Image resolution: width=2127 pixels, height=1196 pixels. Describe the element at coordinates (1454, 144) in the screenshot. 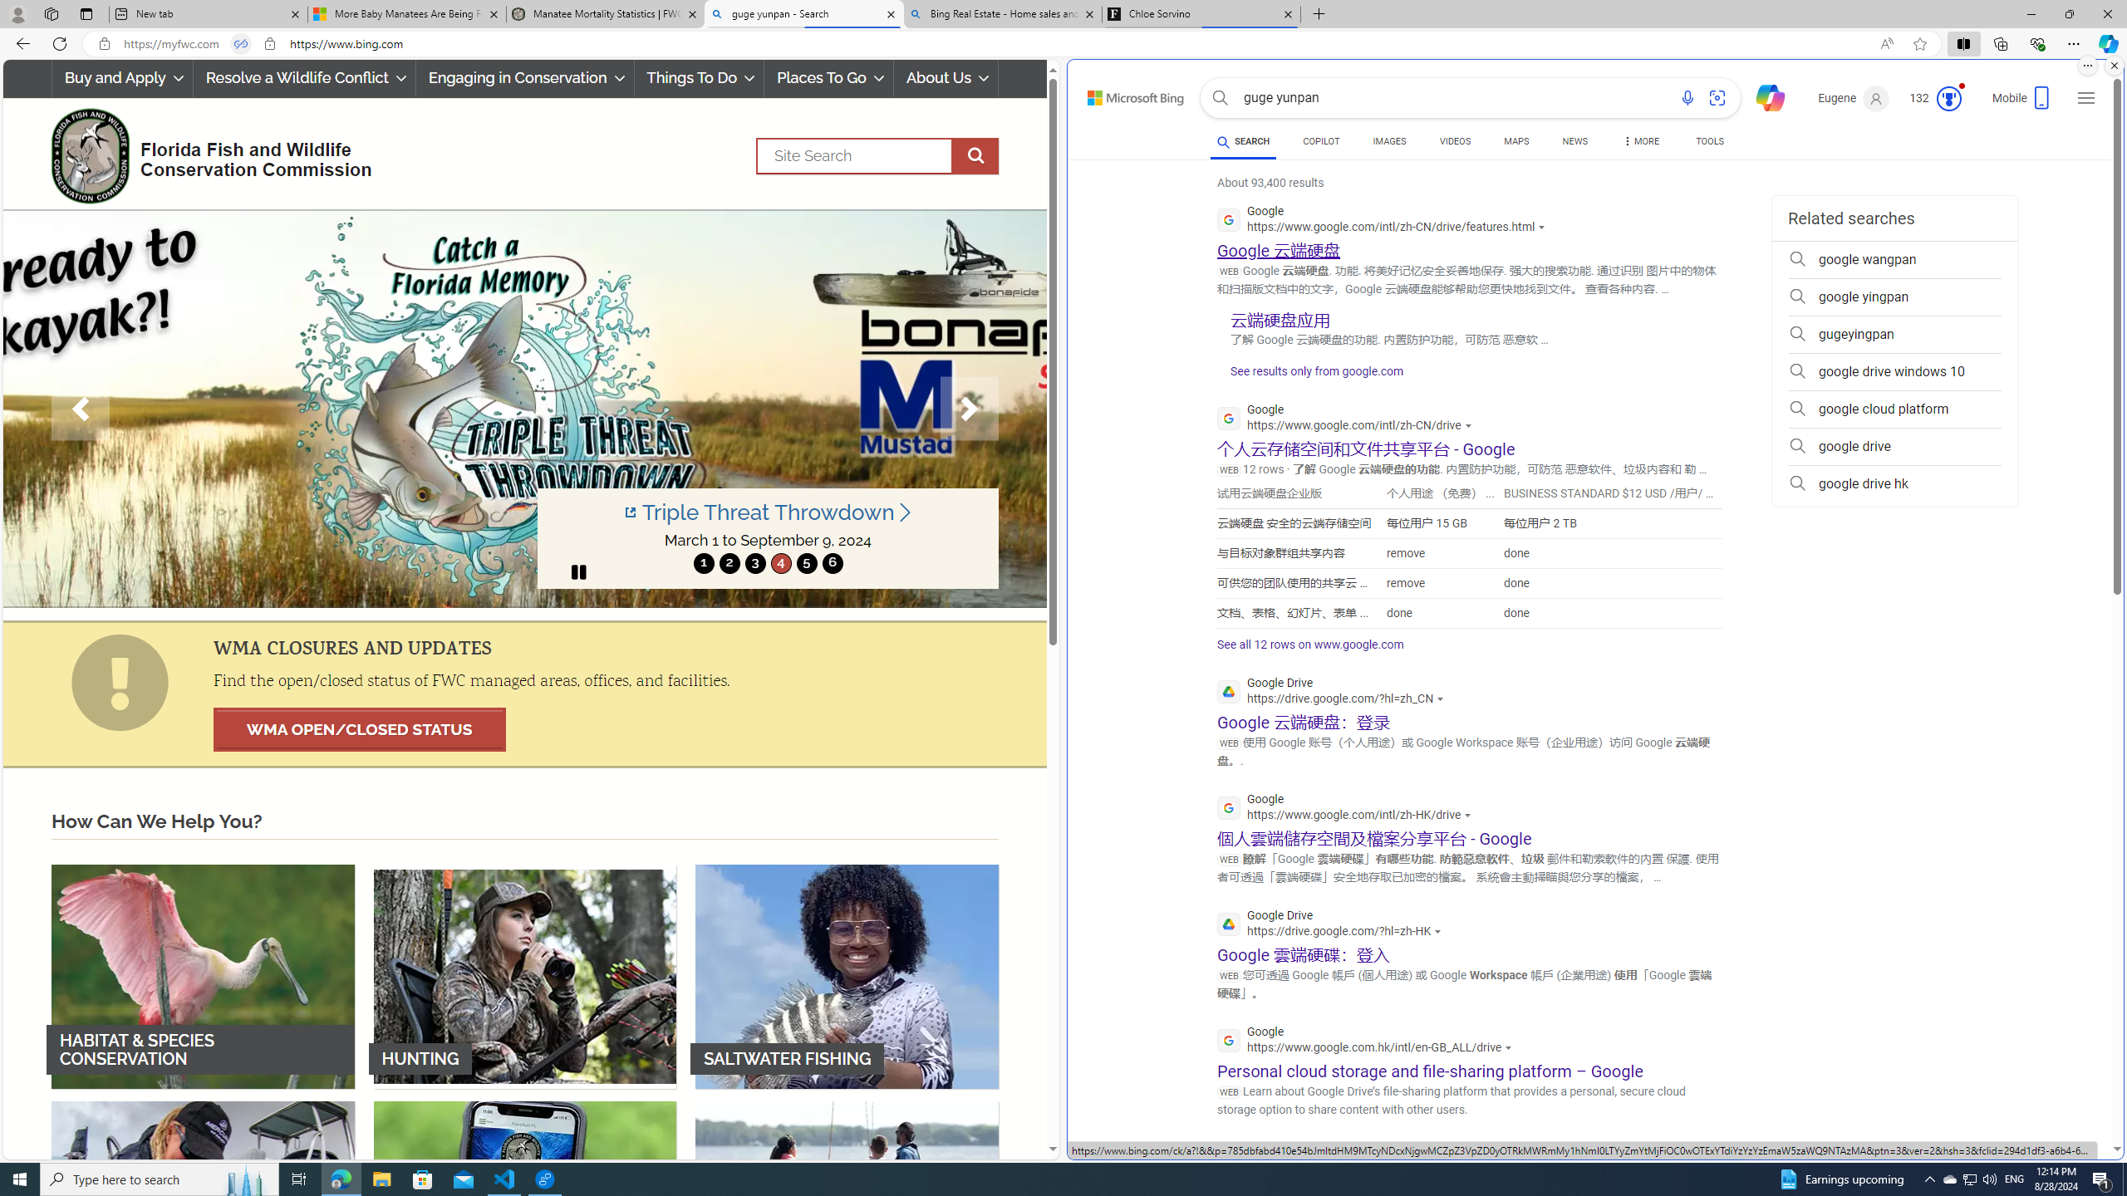

I see `VIDEOS` at that location.